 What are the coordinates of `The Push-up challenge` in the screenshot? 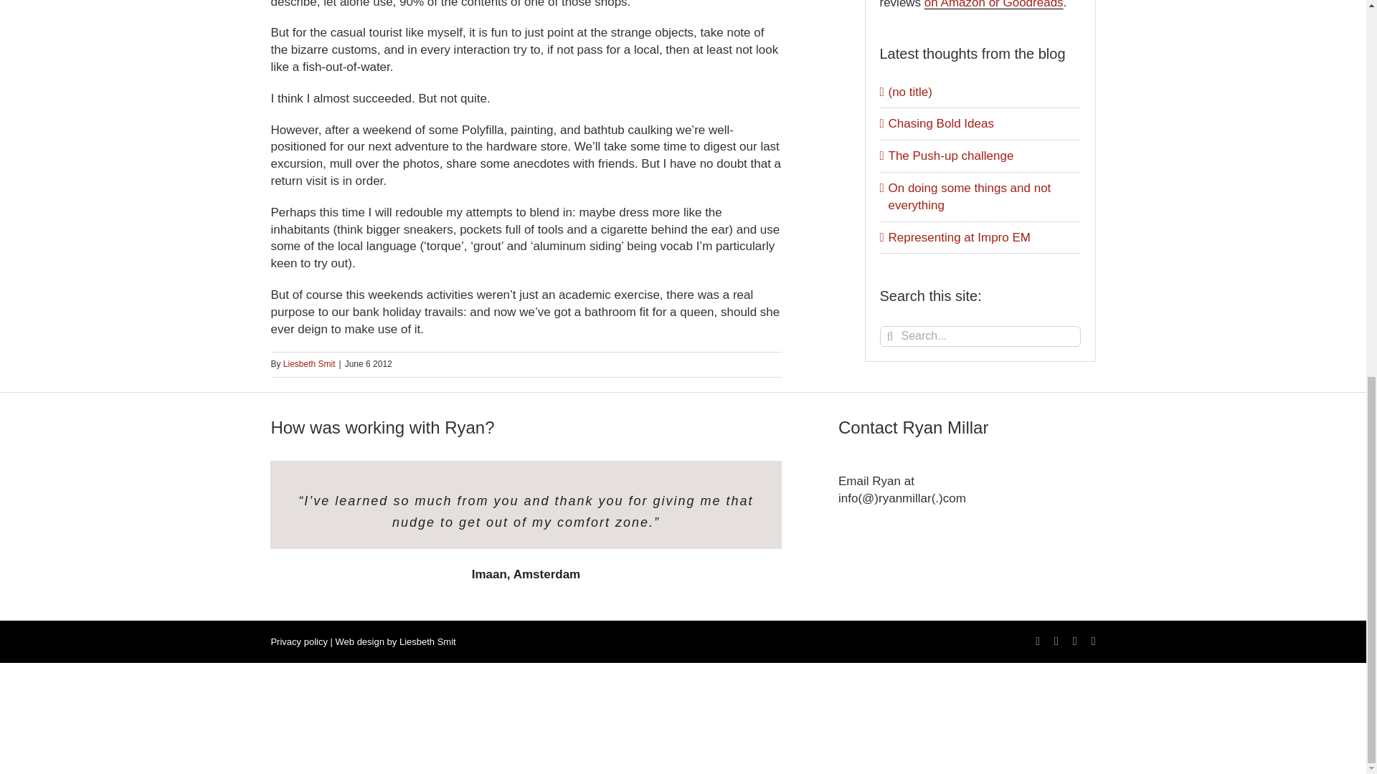 It's located at (951, 156).